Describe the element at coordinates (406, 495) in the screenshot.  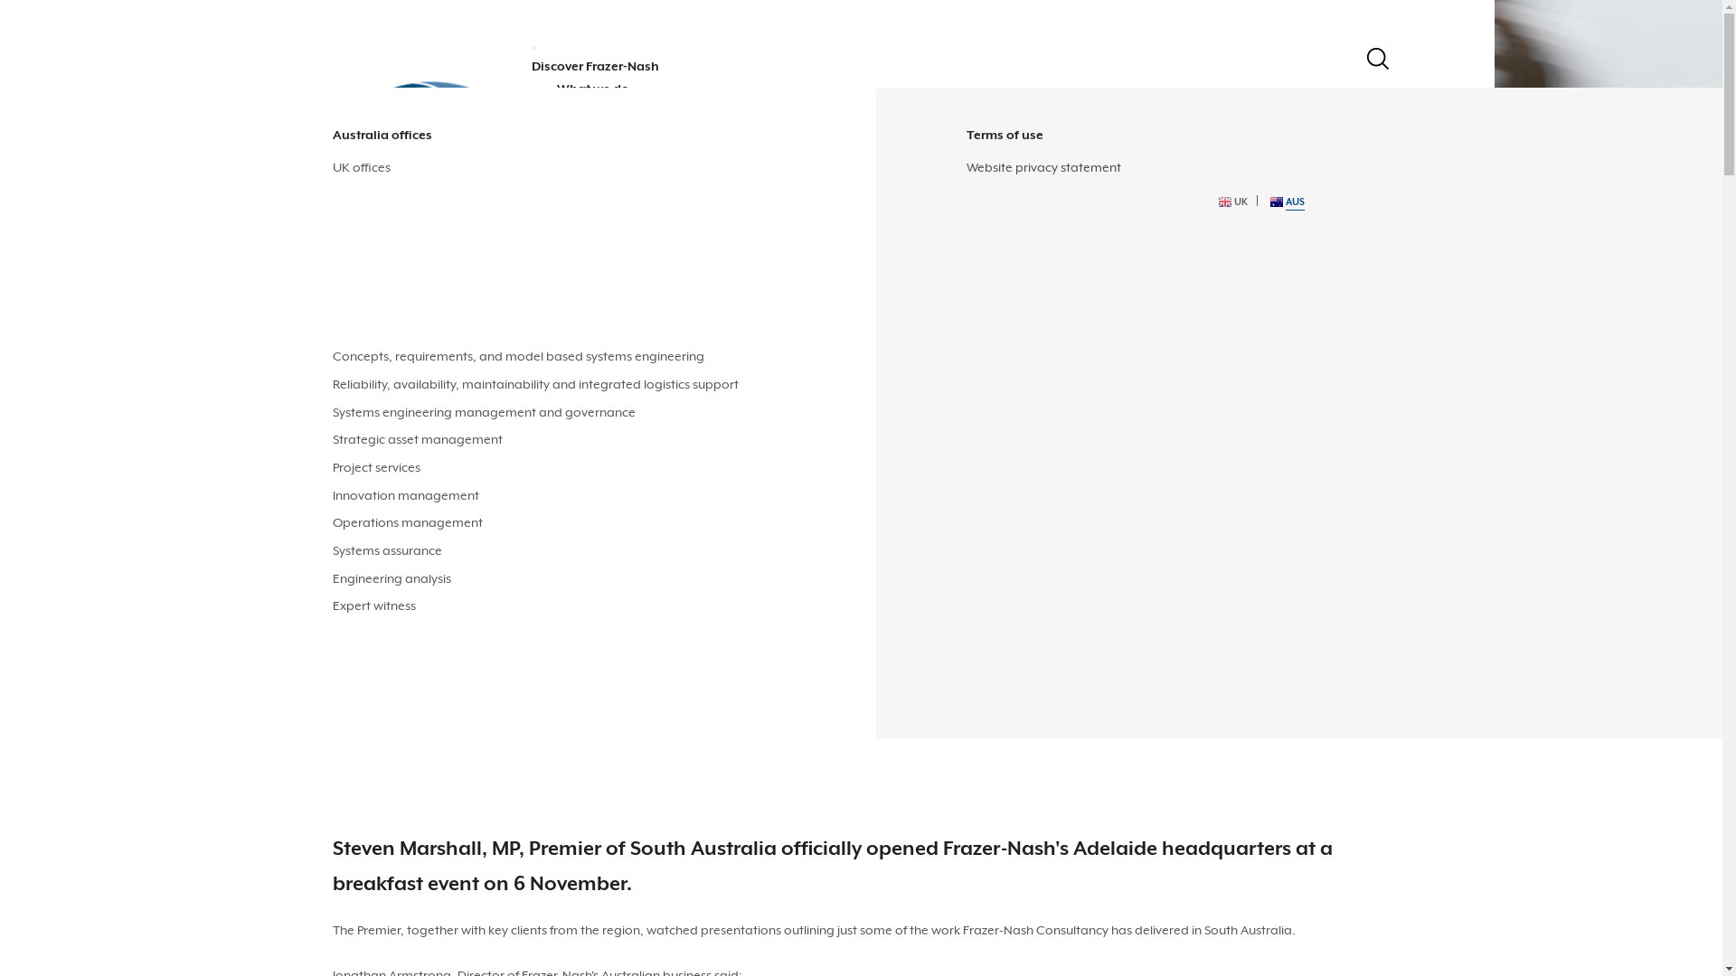
I see `Innovation management` at that location.